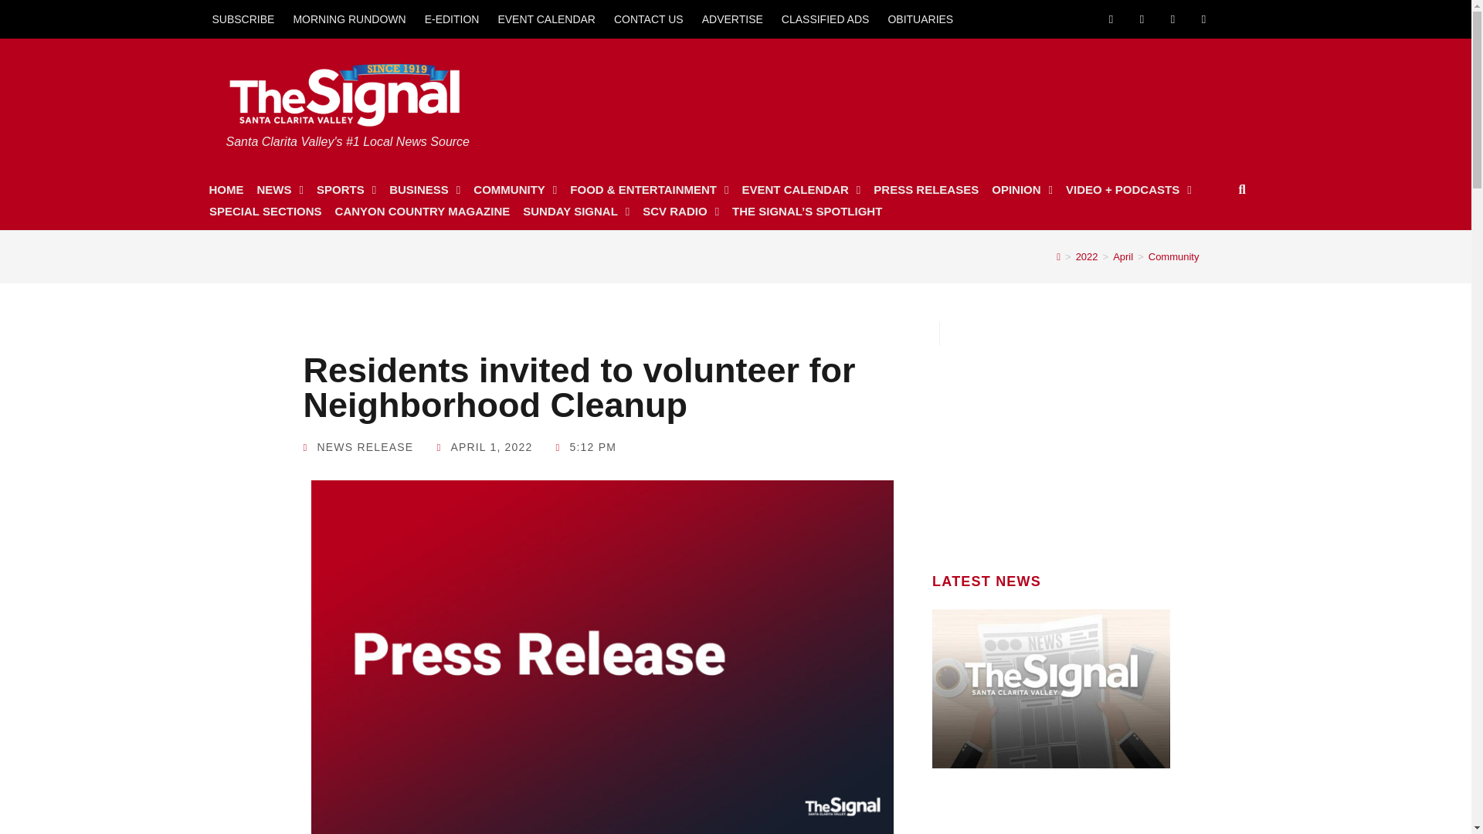 The width and height of the screenshot is (1483, 834). What do you see at coordinates (346, 190) in the screenshot?
I see `SPORTS` at bounding box center [346, 190].